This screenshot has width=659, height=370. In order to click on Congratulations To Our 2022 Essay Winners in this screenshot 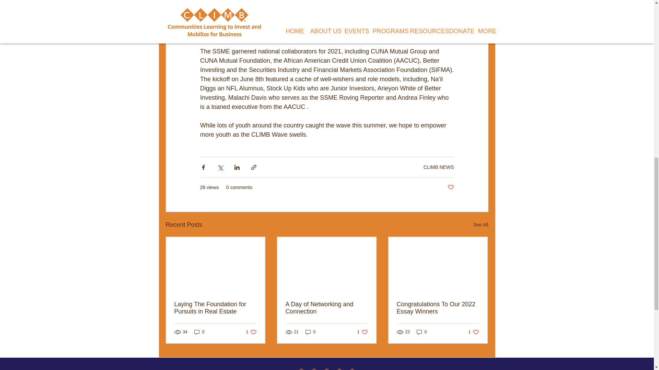, I will do `click(310, 332)`.